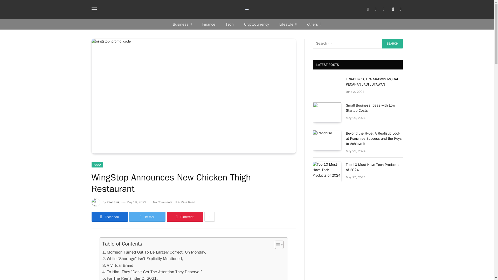 The image size is (498, 280). I want to click on Share on Facebook, so click(109, 217).